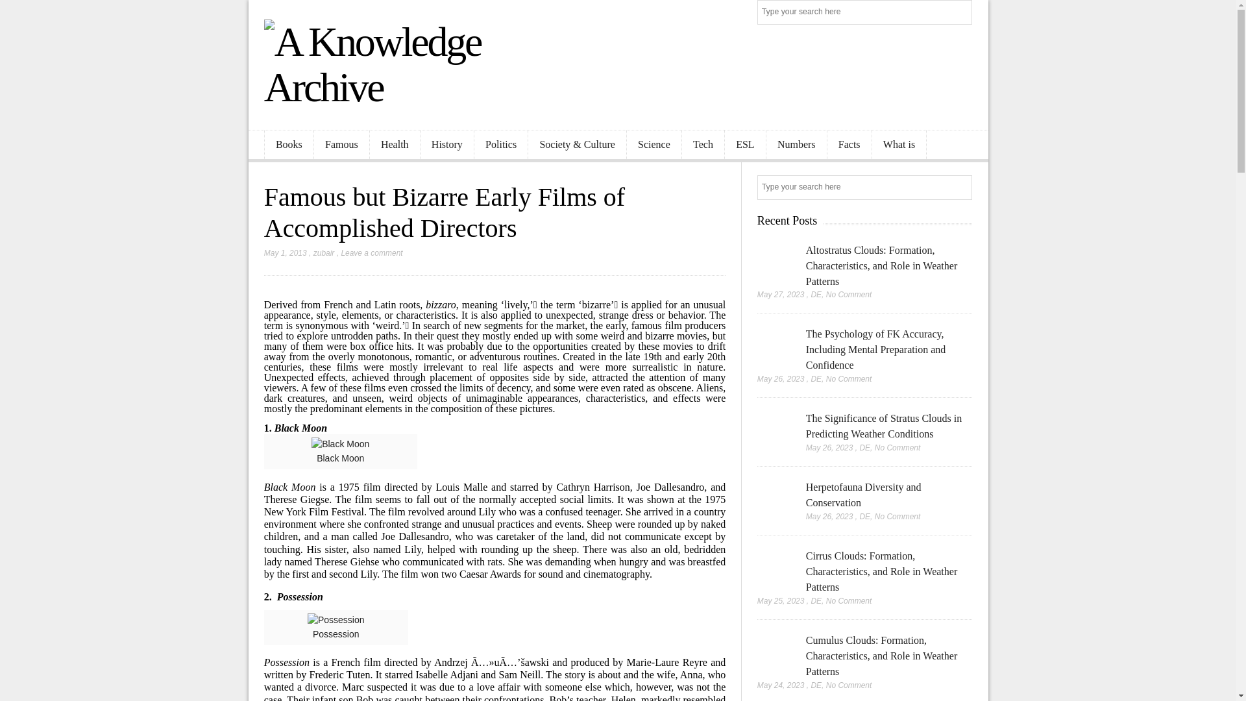 This screenshot has height=701, width=1246. What do you see at coordinates (654, 145) in the screenshot?
I see `Science` at bounding box center [654, 145].